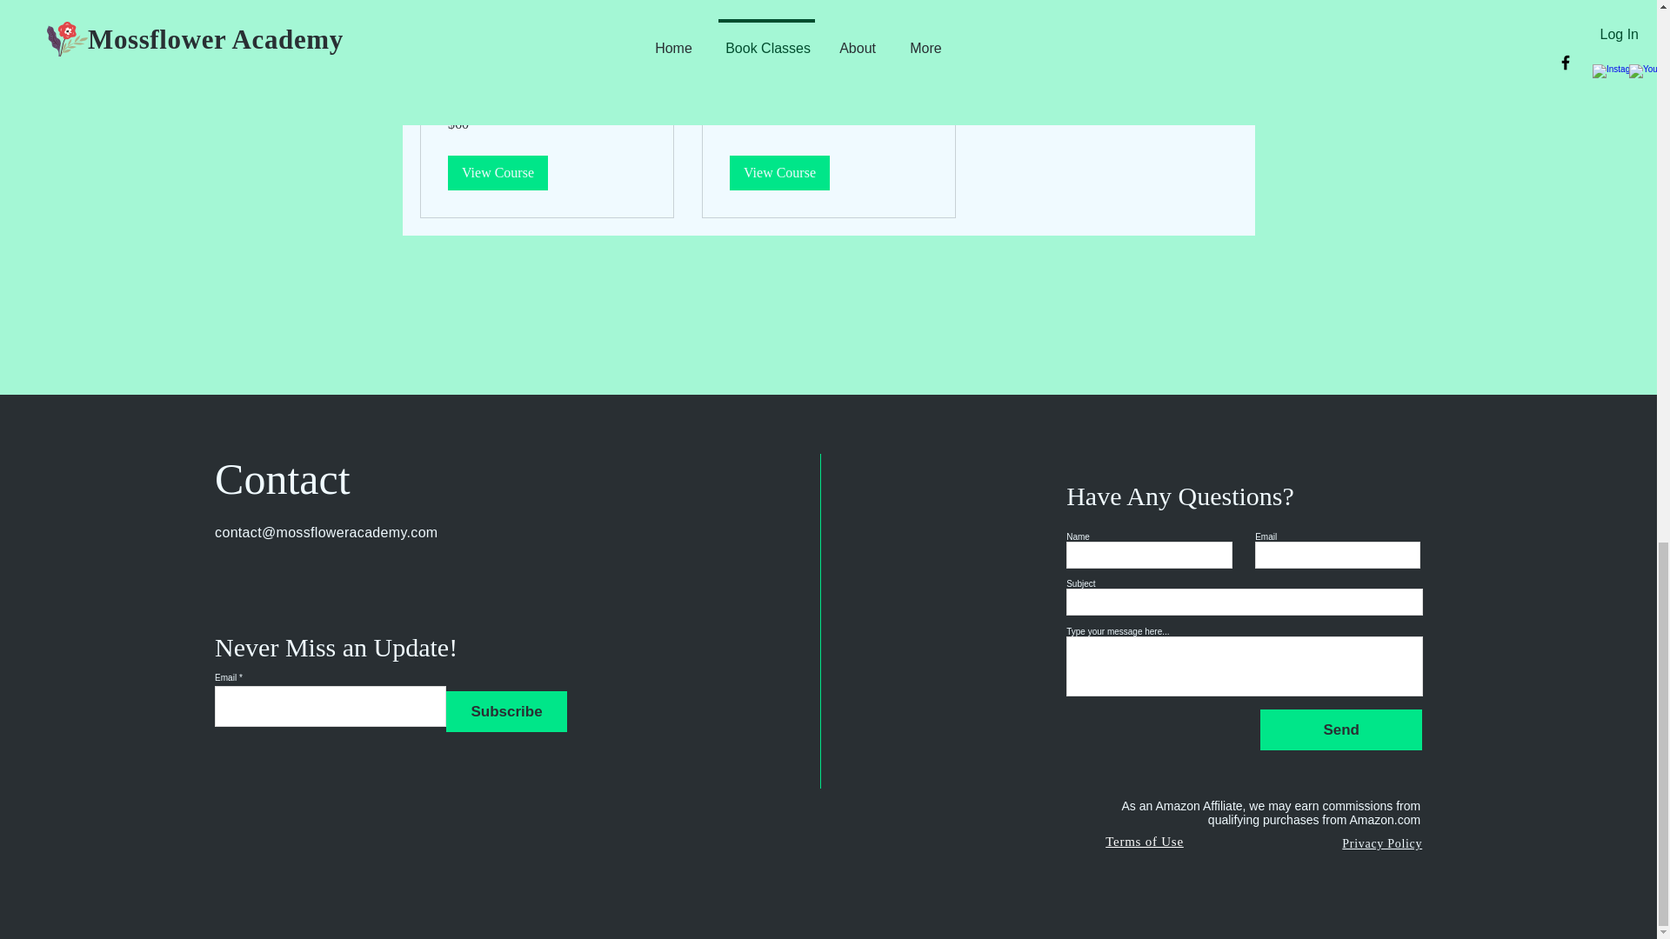  Describe the element at coordinates (546, 30) in the screenshot. I see `Read More` at that location.